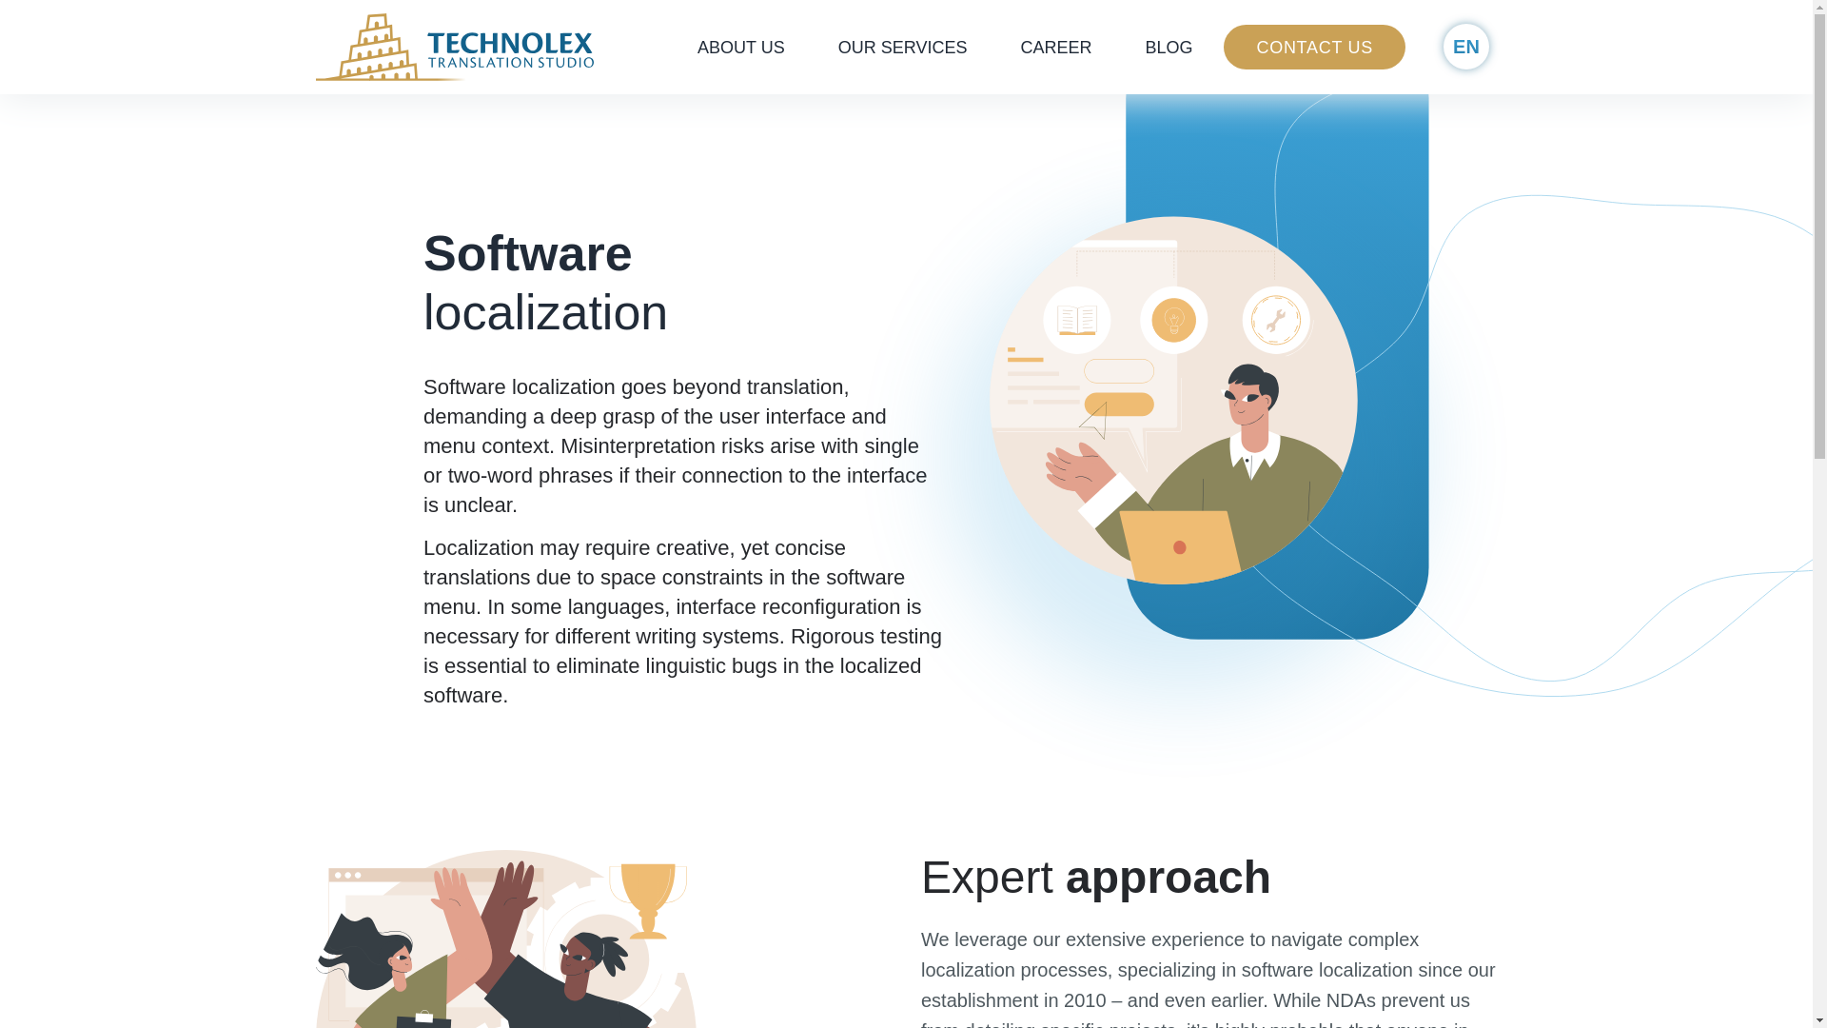  I want to click on OUR SERVICES, so click(902, 47).